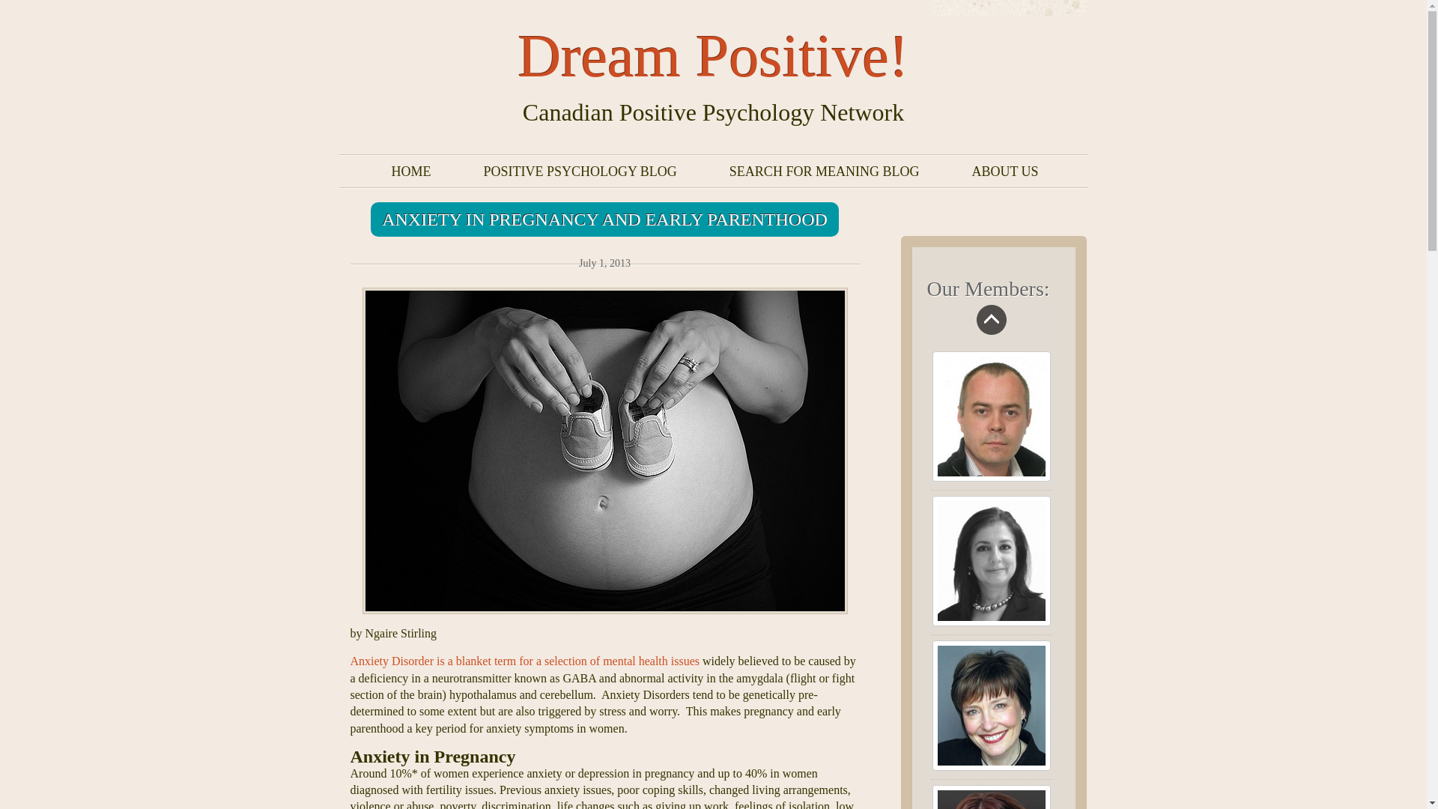 The width and height of the screenshot is (1438, 809). I want to click on Ashley Kreze, so click(990, 797).